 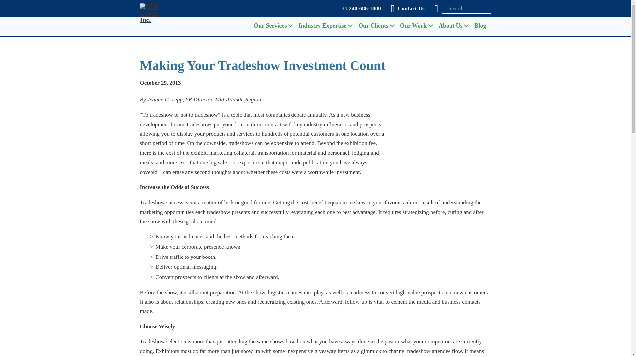 I want to click on Our Work, so click(x=413, y=26).